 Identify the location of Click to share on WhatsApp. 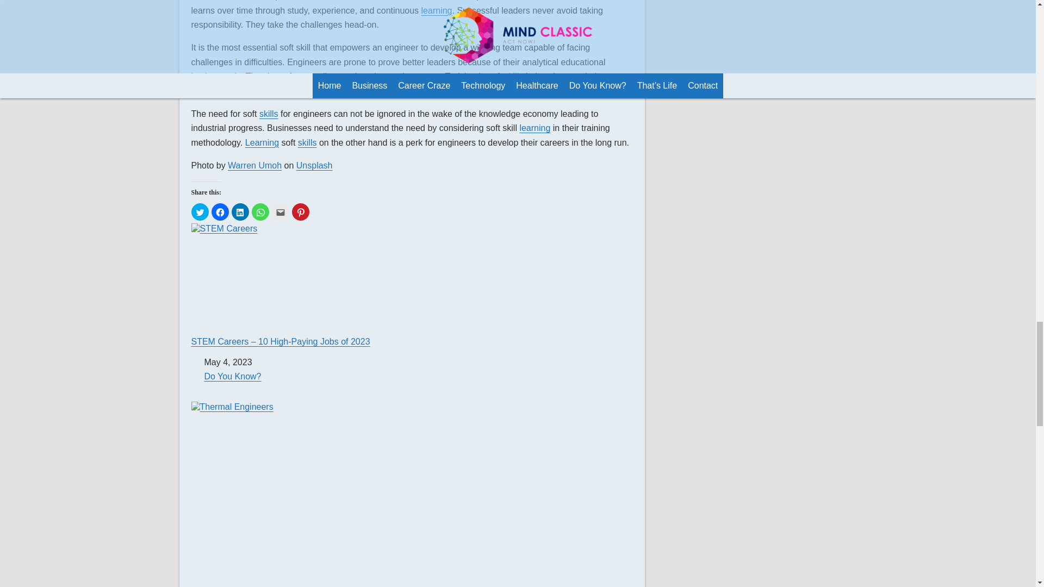
(260, 212).